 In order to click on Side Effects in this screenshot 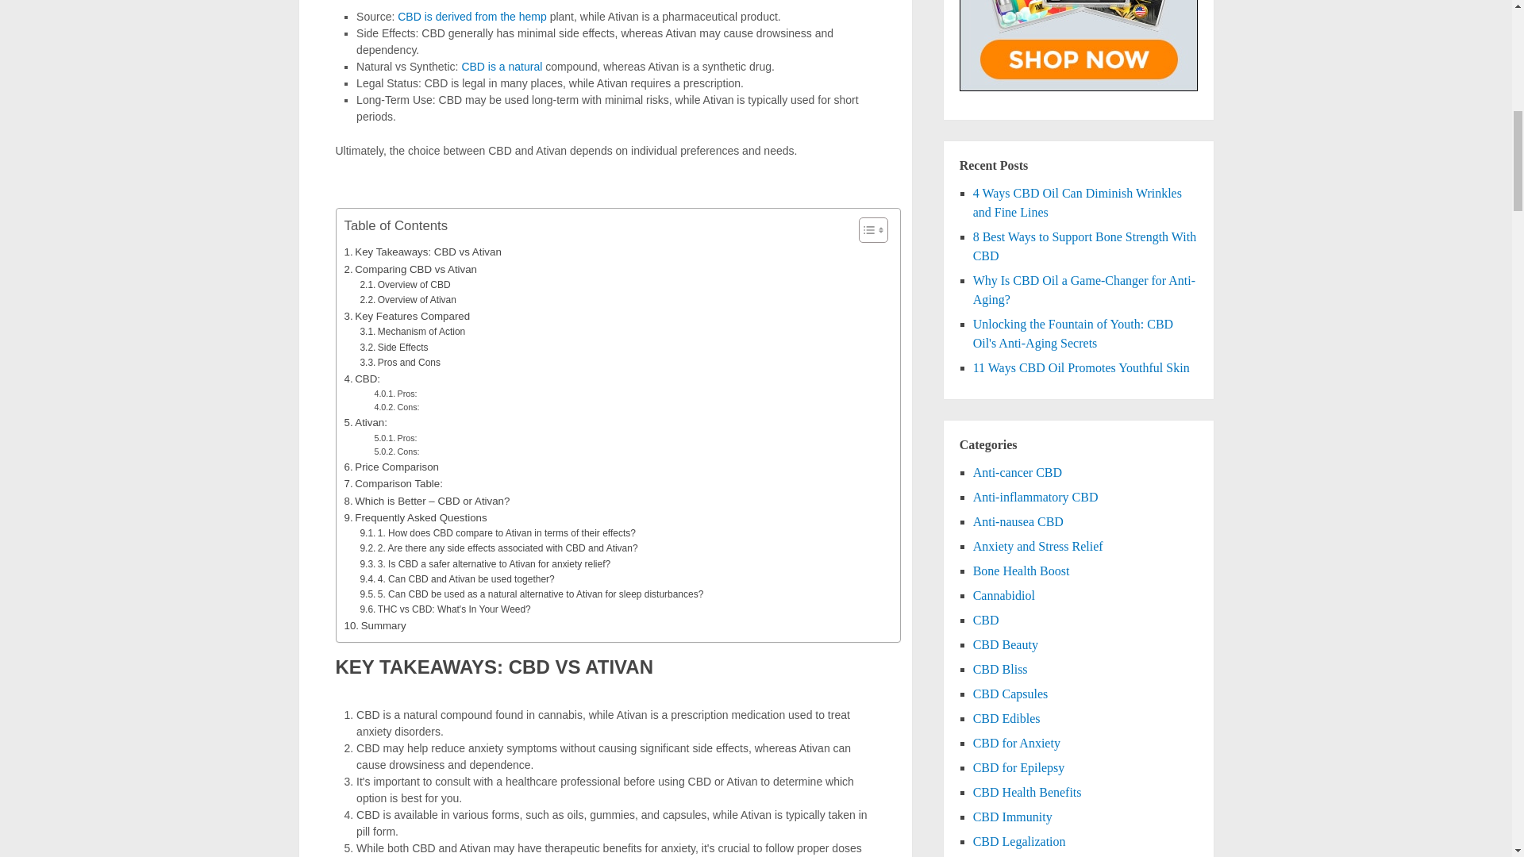, I will do `click(394, 347)`.